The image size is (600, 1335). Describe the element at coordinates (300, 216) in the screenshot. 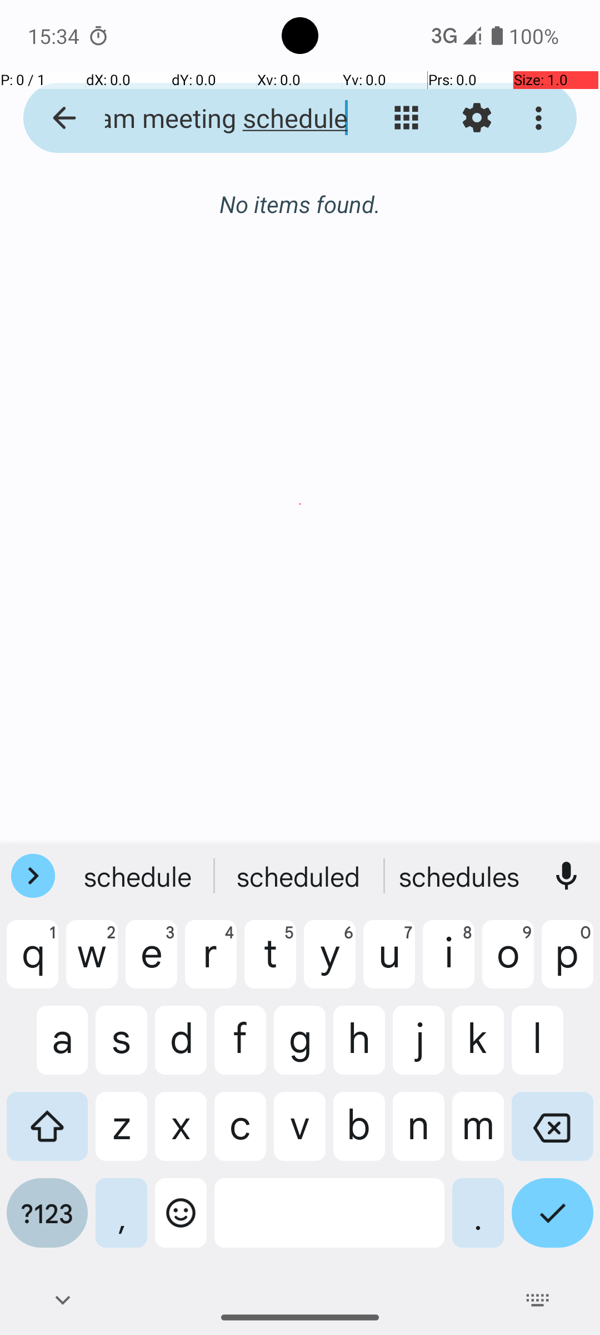

I see `October 15 (Sun)` at that location.